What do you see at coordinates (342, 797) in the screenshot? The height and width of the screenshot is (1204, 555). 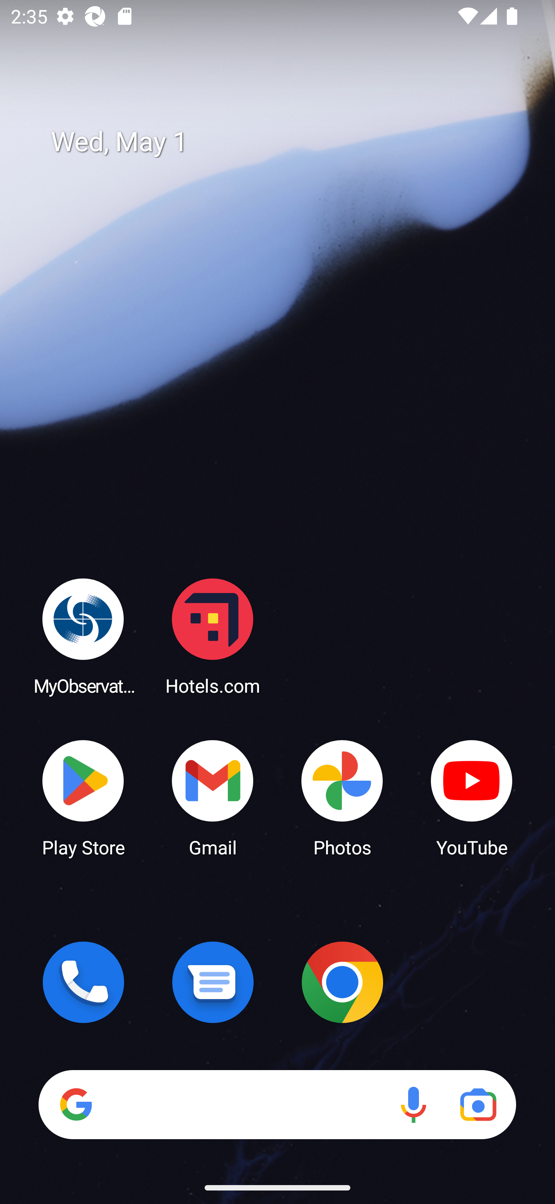 I see `Photos` at bounding box center [342, 797].